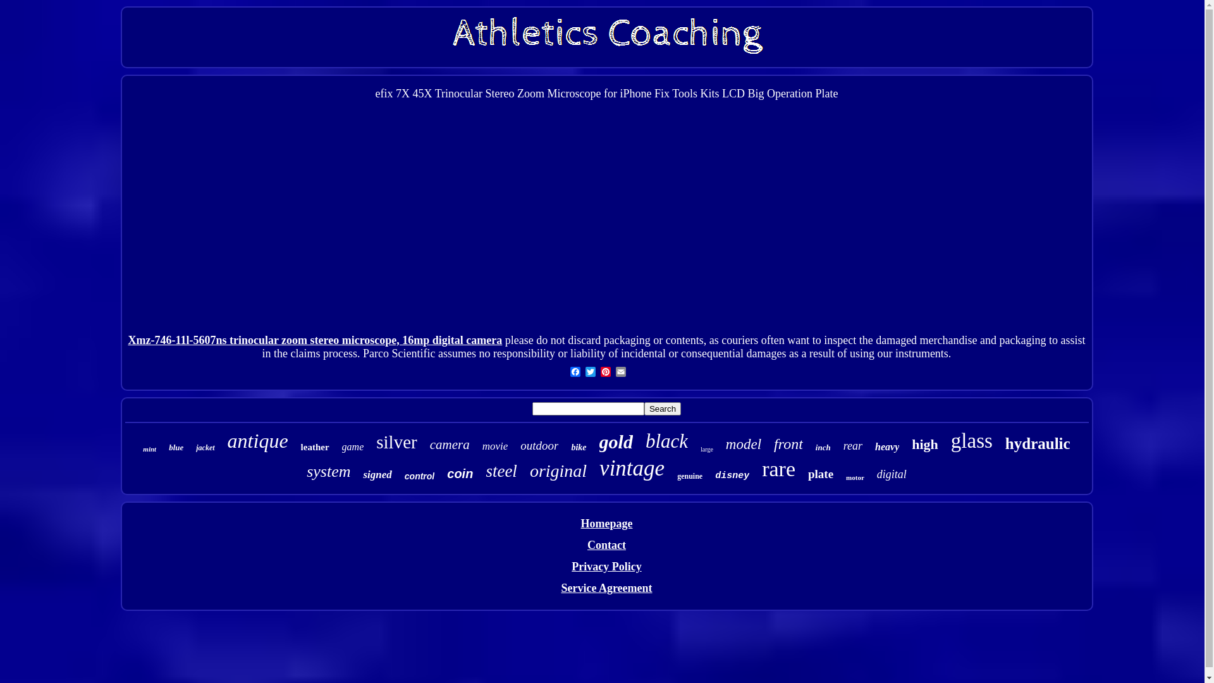 Image resolution: width=1214 pixels, height=683 pixels. I want to click on steel, so click(501, 472).